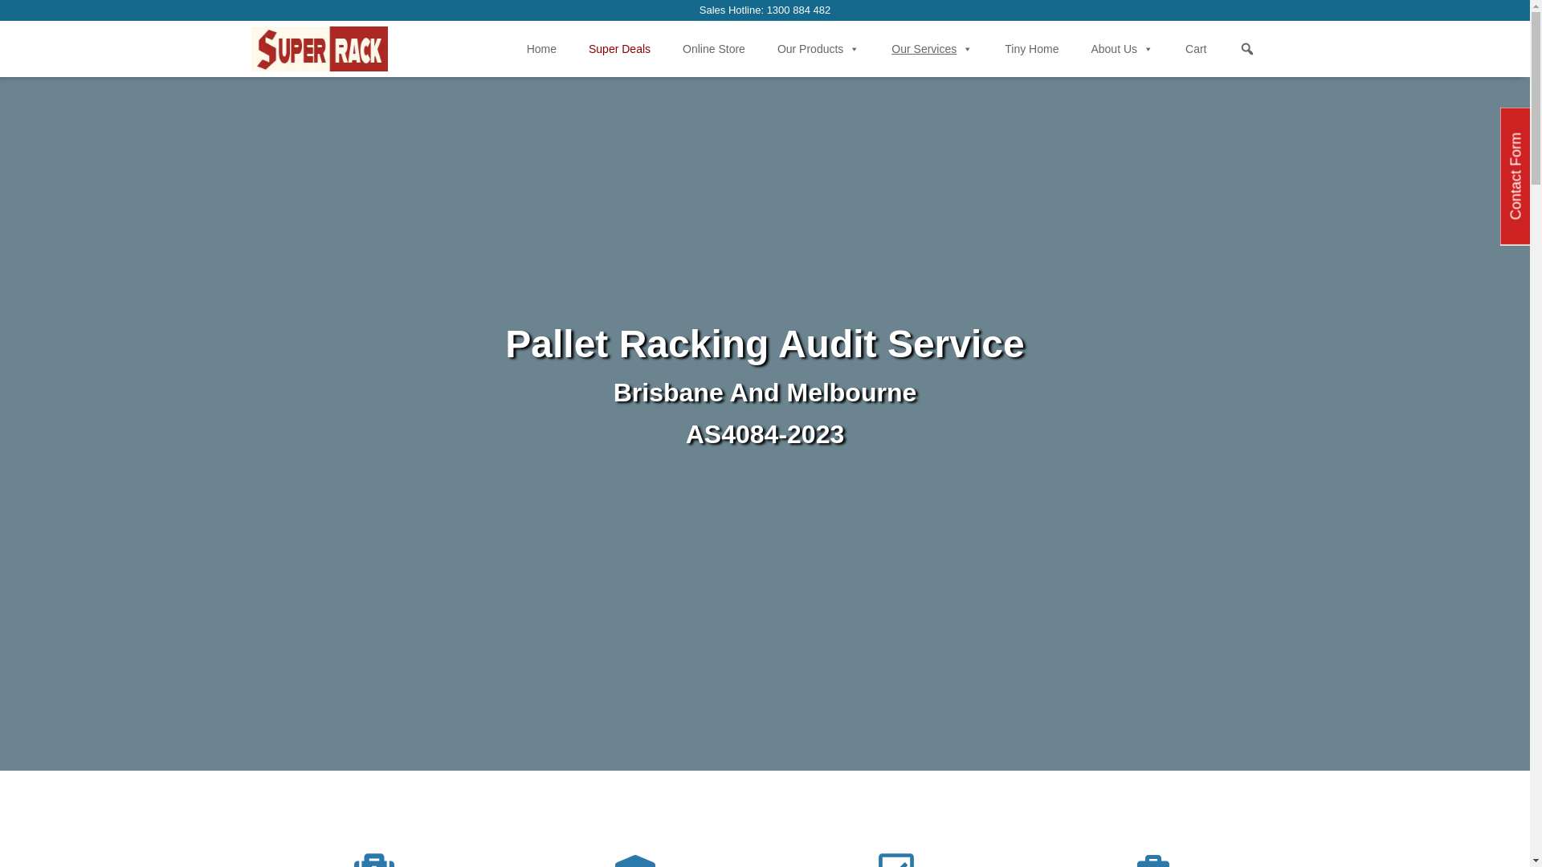 The width and height of the screenshot is (1542, 867). What do you see at coordinates (619, 48) in the screenshot?
I see `Super Deals` at bounding box center [619, 48].